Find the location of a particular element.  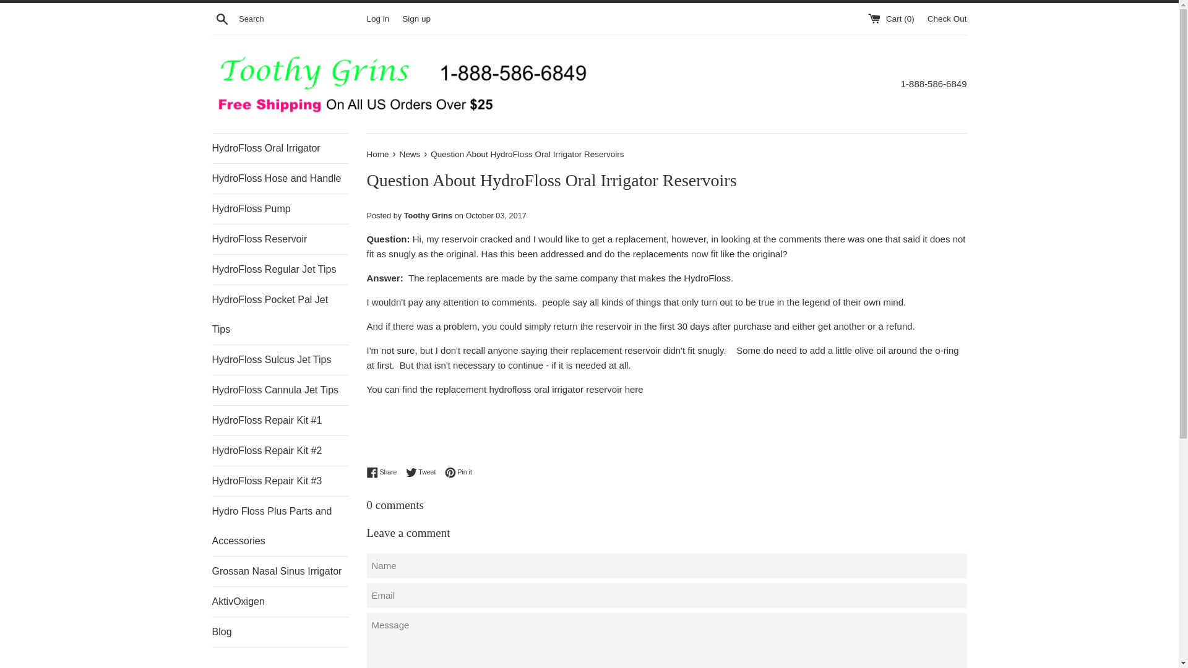

Check Out is located at coordinates (280, 601).